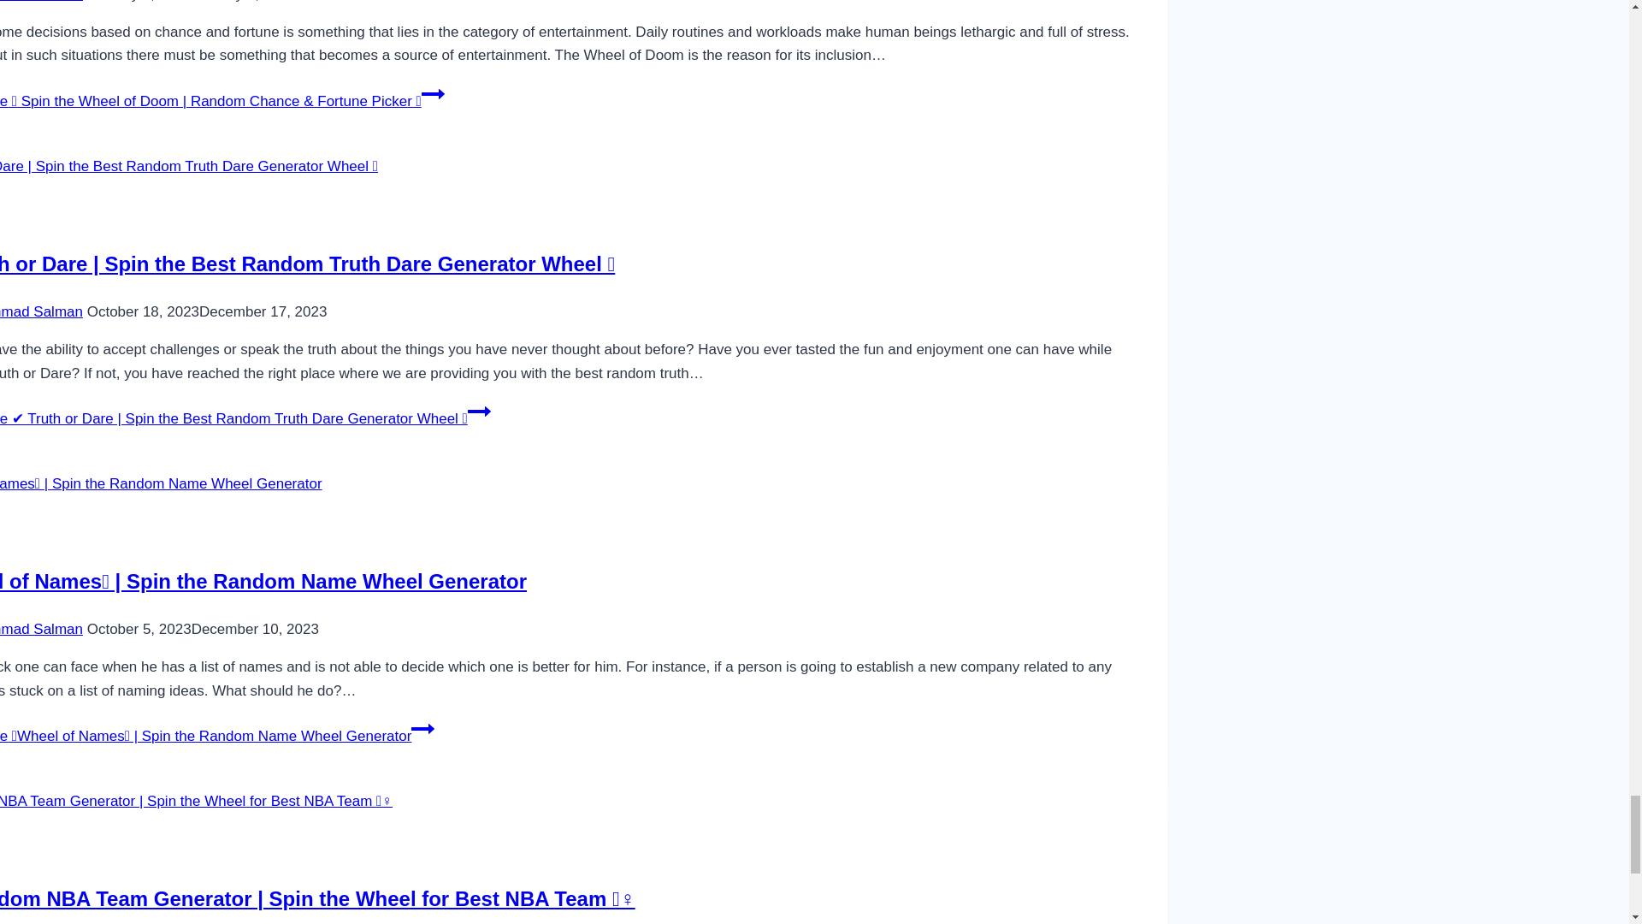  What do you see at coordinates (422, 729) in the screenshot?
I see `Continue` at bounding box center [422, 729].